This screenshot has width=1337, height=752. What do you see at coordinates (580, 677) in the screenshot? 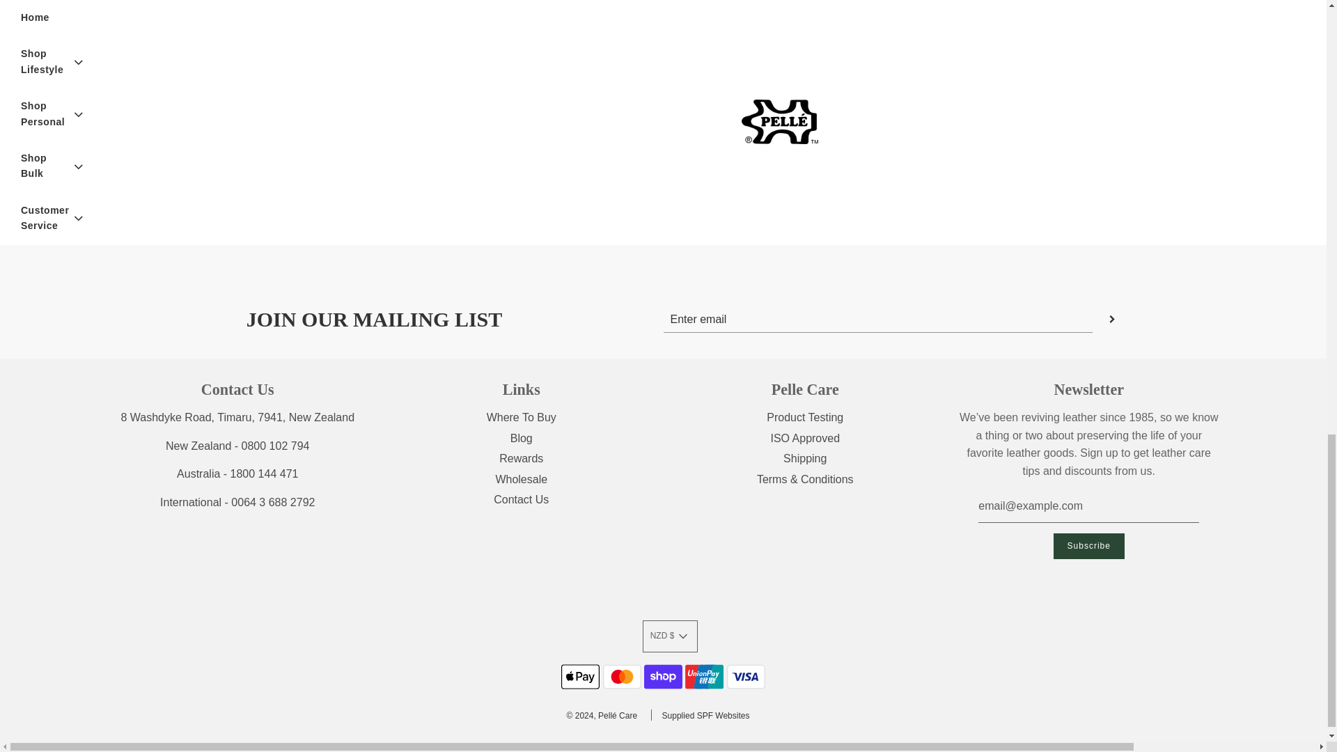
I see `Apple Pay` at bounding box center [580, 677].